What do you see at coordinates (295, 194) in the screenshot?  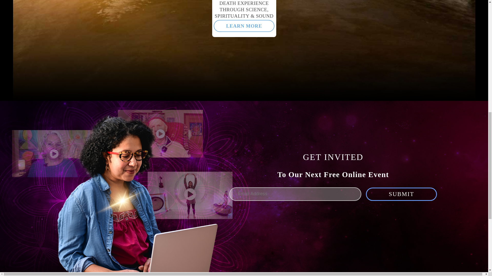 I see `Email Address` at bounding box center [295, 194].